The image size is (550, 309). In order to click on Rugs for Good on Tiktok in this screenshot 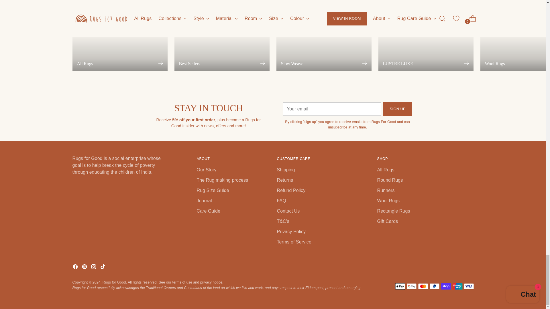, I will do `click(103, 268)`.